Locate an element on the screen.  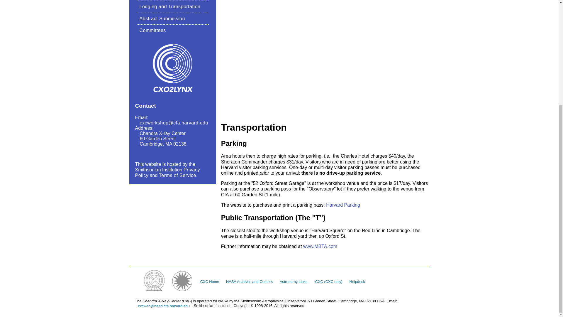
Harvard Parking is located at coordinates (343, 205).